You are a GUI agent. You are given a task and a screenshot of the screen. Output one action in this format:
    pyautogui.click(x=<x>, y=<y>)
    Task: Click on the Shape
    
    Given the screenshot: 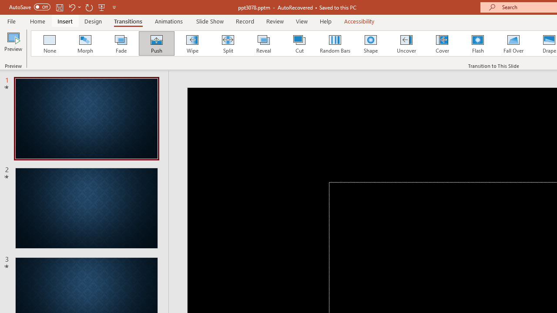 What is the action you would take?
    pyautogui.click(x=371, y=43)
    